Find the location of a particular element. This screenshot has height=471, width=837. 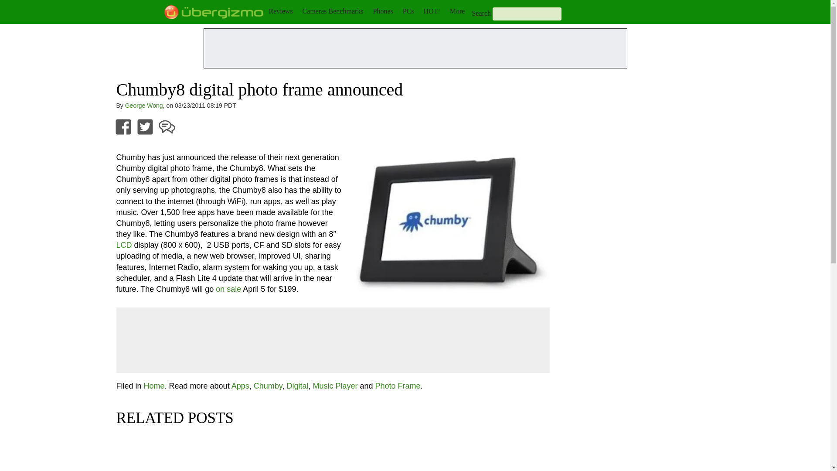

Reviews is located at coordinates (280, 11).